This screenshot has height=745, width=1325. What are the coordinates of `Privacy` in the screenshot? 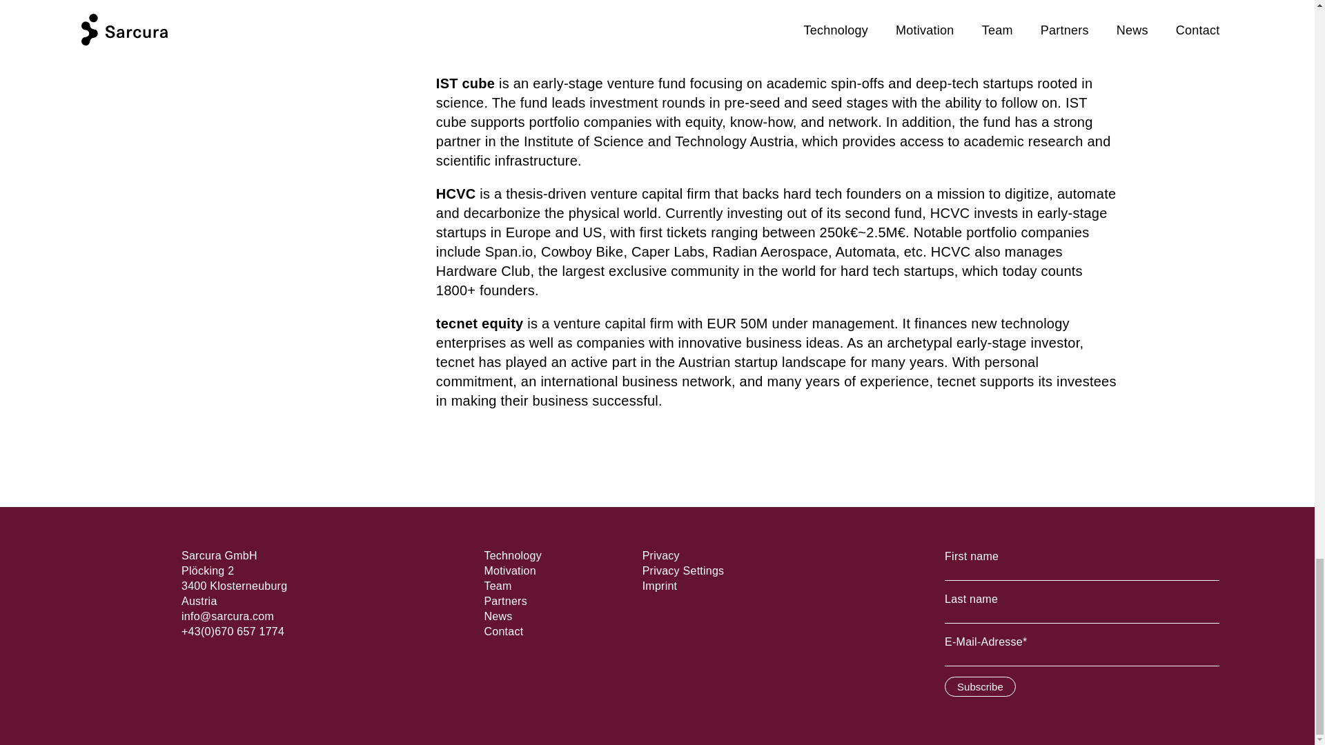 It's located at (661, 556).